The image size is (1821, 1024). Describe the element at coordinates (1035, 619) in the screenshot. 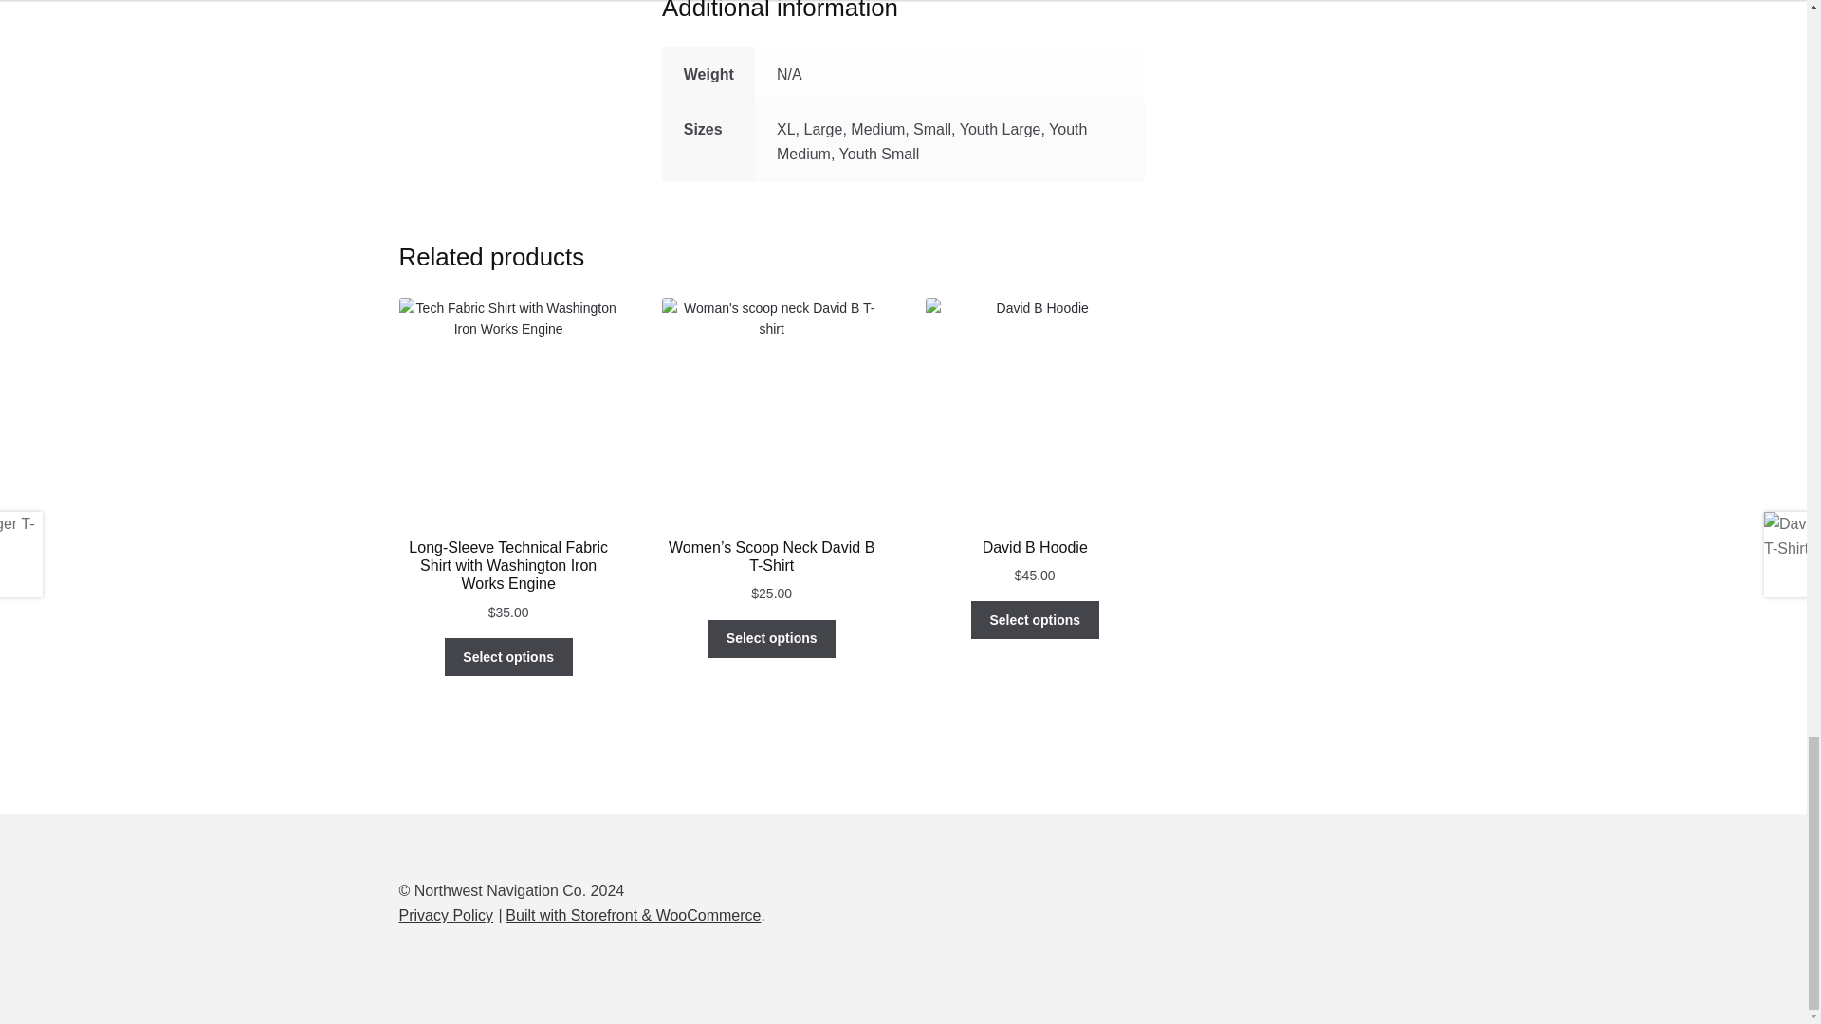

I see `Select options` at that location.